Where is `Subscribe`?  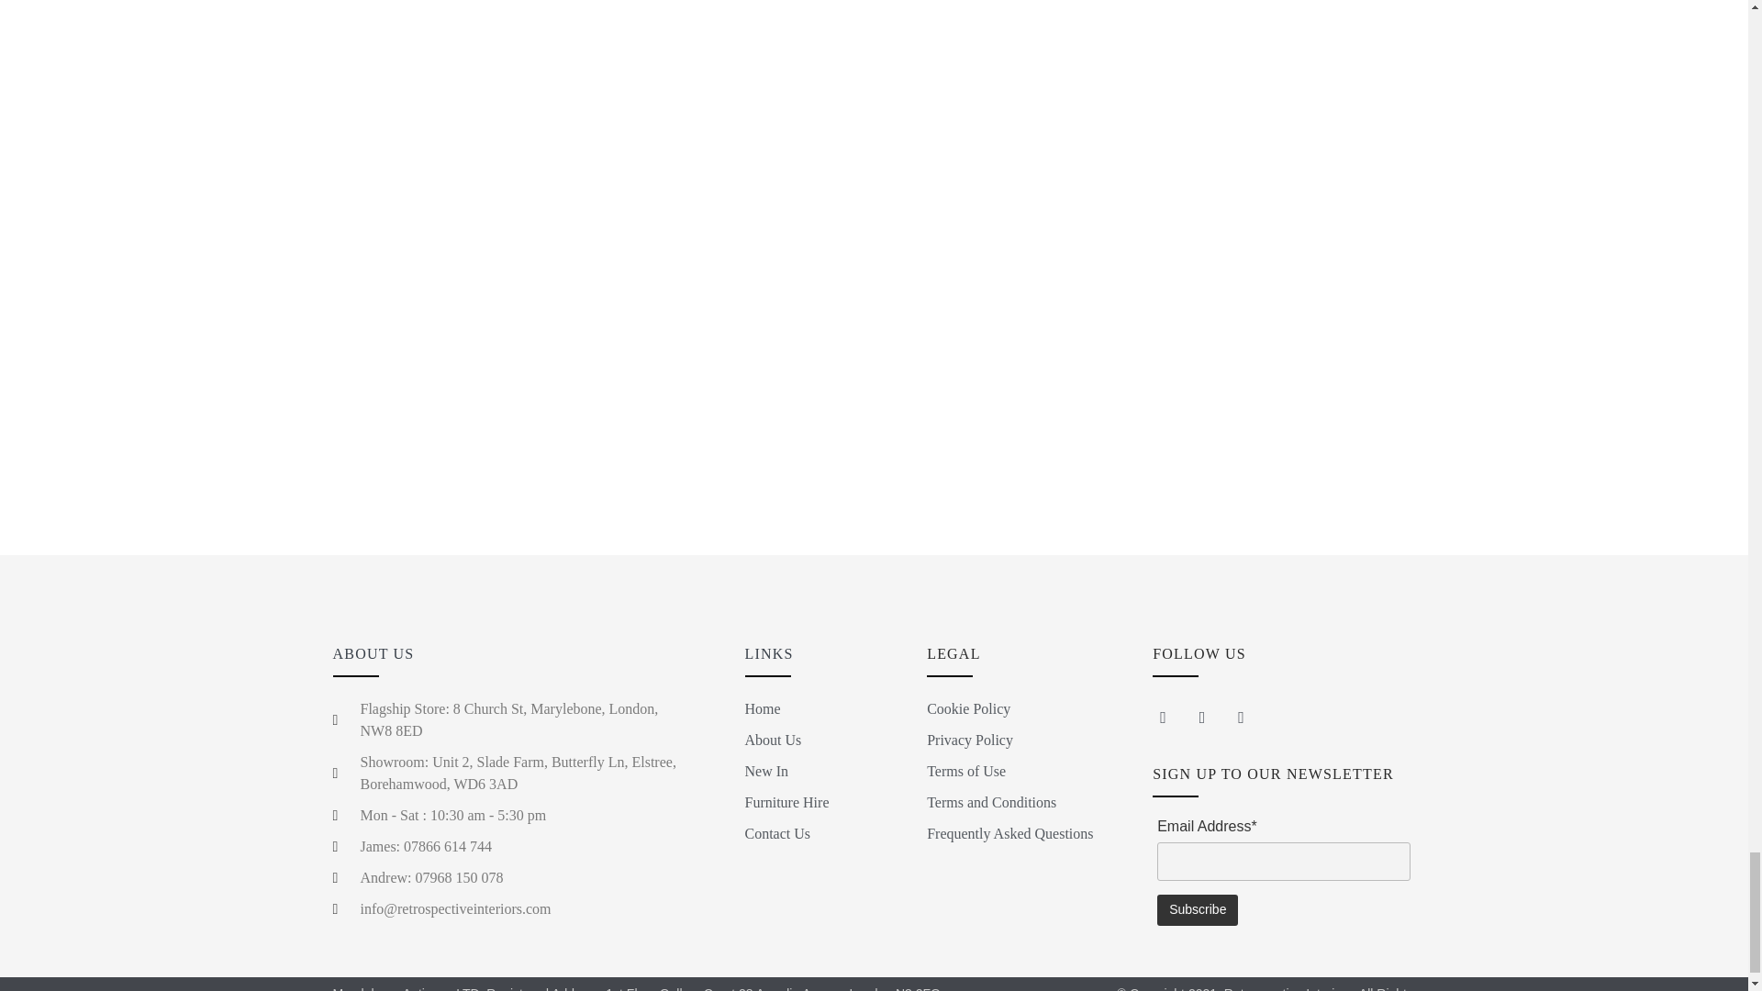 Subscribe is located at coordinates (1198, 910).